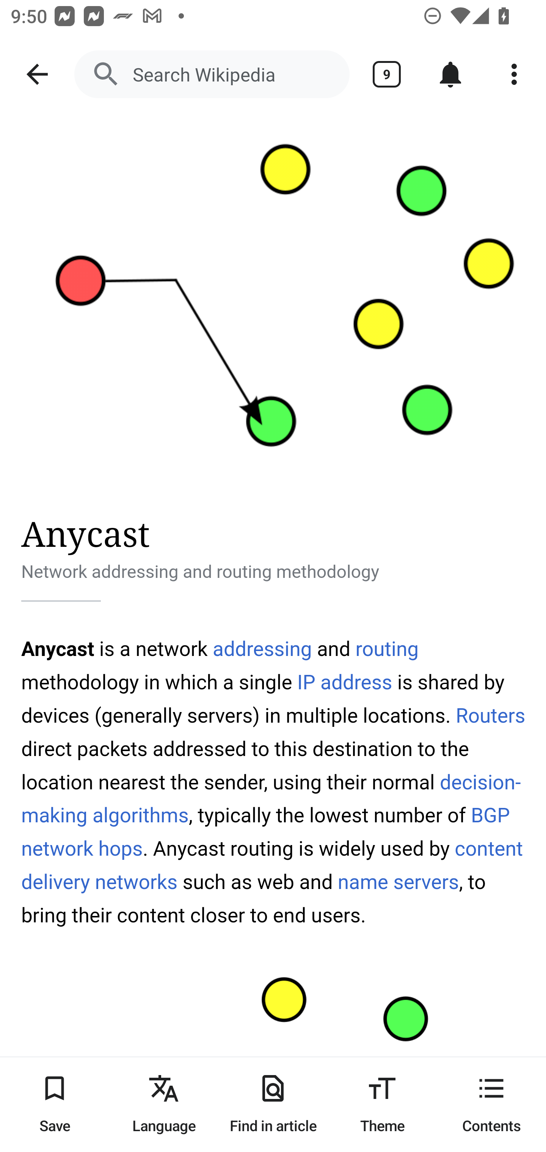  I want to click on Search Wikipedia, so click(212, 74).